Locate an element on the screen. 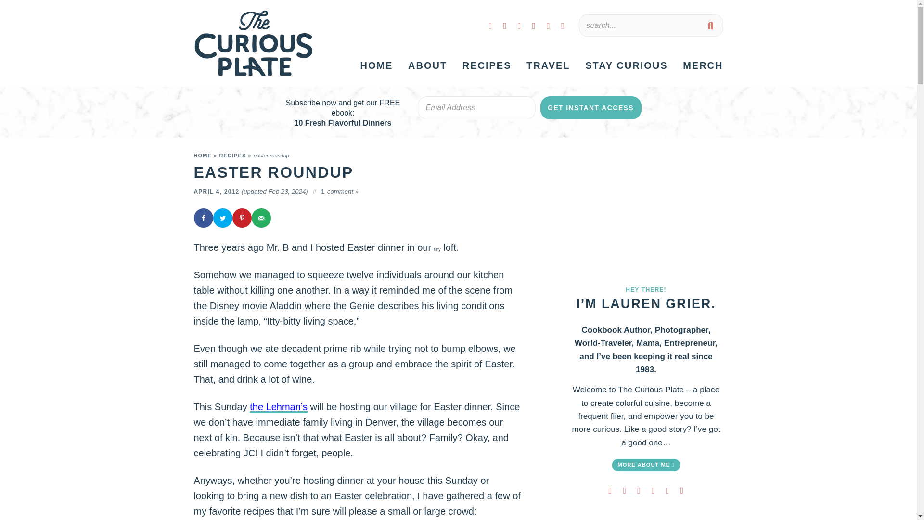 The height and width of the screenshot is (520, 924). Send over email is located at coordinates (261, 218).